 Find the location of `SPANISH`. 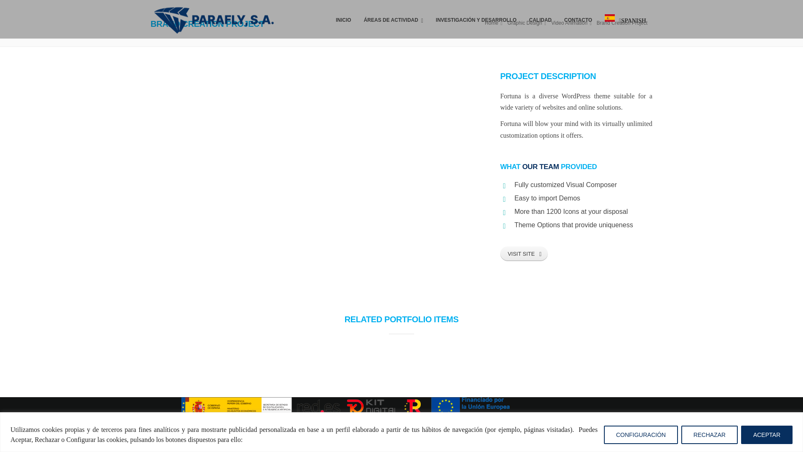

SPANISH is located at coordinates (625, 19).